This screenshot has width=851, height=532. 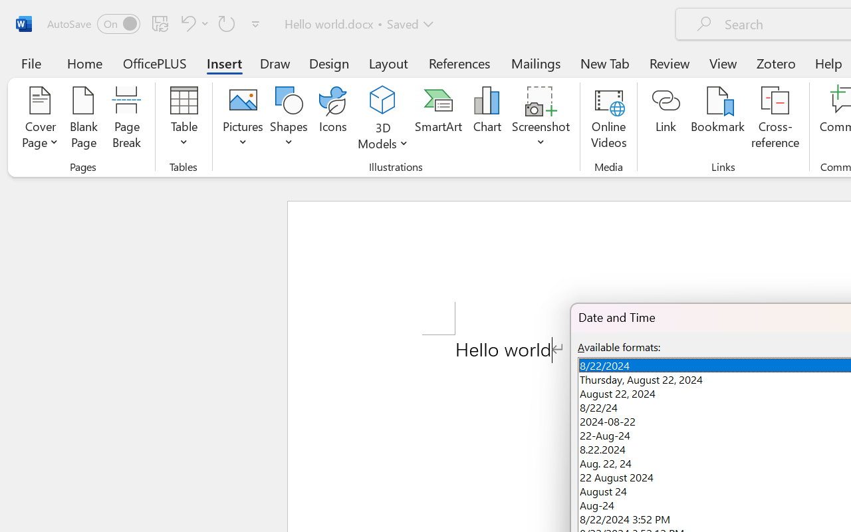 What do you see at coordinates (318, 92) in the screenshot?
I see `Convert with Options...` at bounding box center [318, 92].